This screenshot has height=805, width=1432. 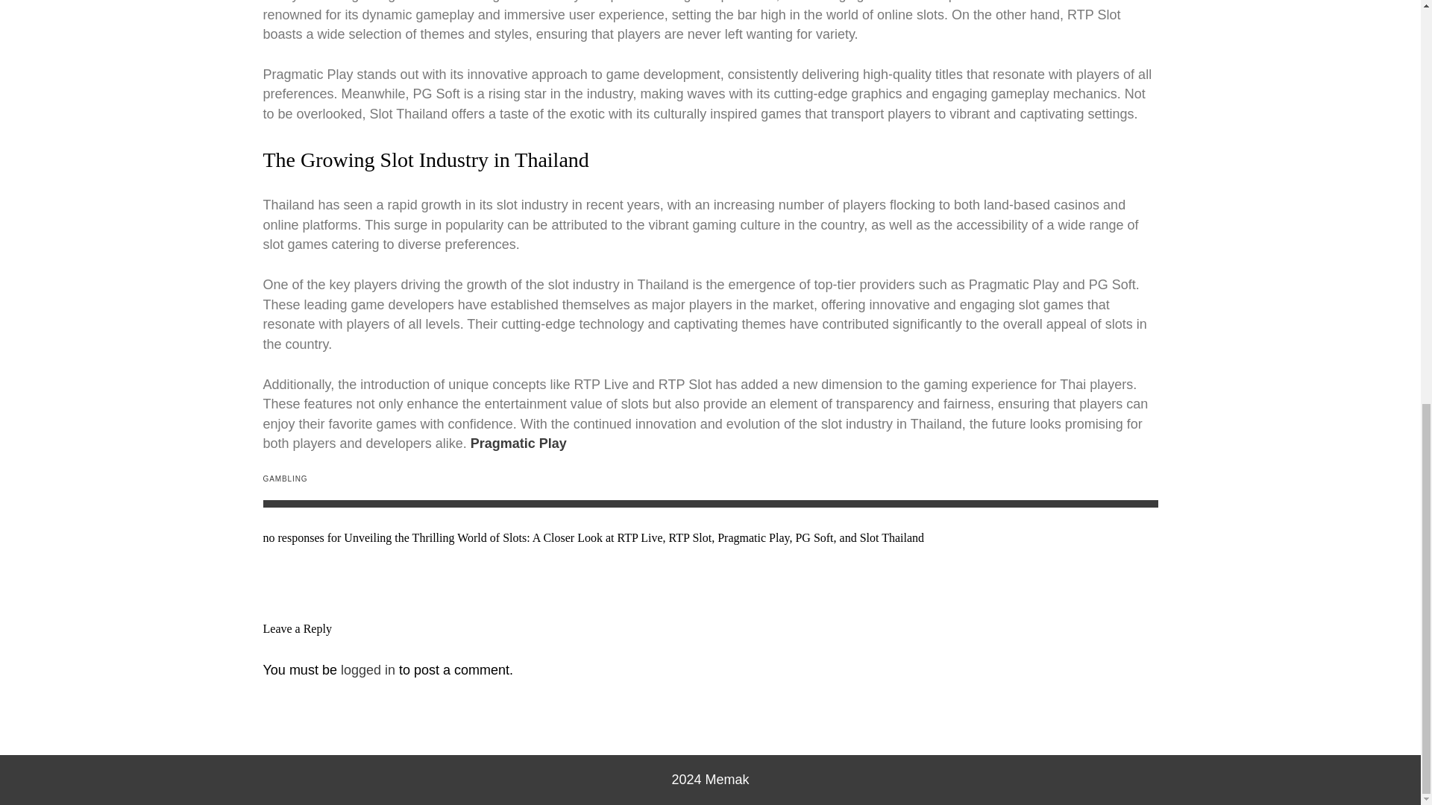 What do you see at coordinates (367, 669) in the screenshot?
I see `logged in` at bounding box center [367, 669].